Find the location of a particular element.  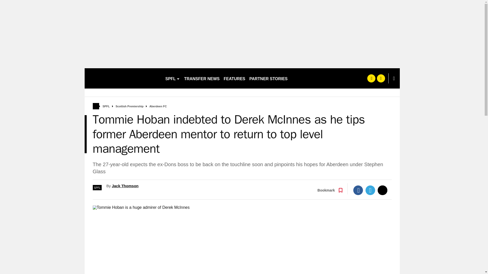

PARTNER STORIES is located at coordinates (268, 78).